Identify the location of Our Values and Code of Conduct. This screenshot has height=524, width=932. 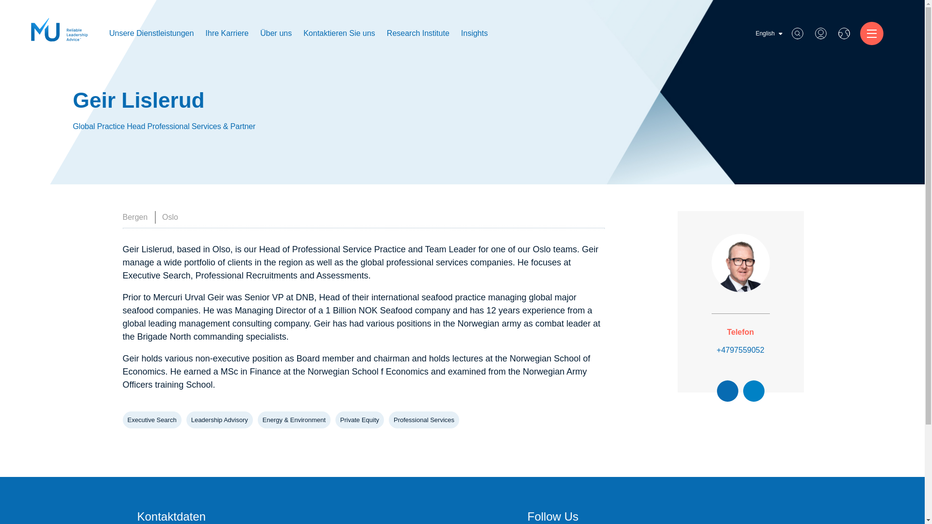
(317, 149).